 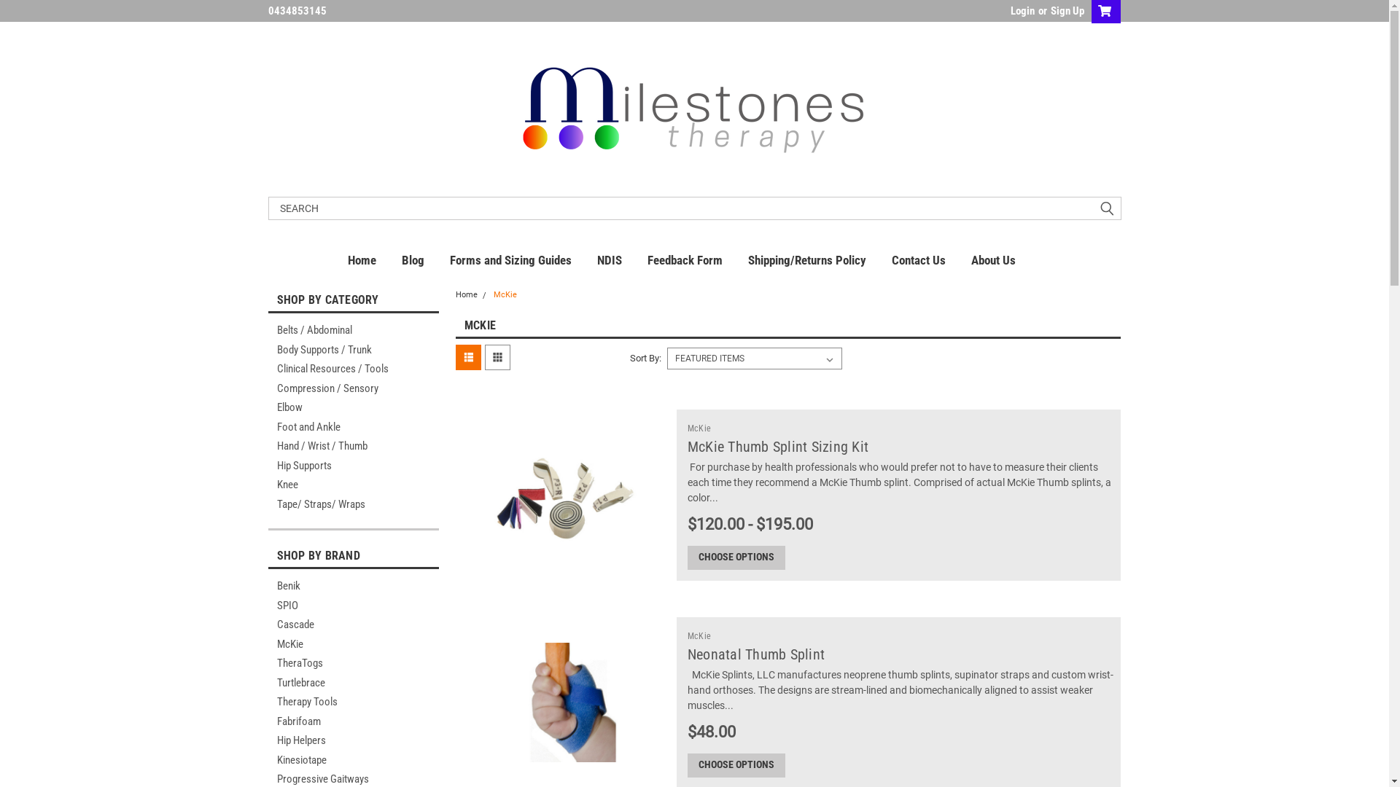 What do you see at coordinates (375, 260) in the screenshot?
I see `Home` at bounding box center [375, 260].